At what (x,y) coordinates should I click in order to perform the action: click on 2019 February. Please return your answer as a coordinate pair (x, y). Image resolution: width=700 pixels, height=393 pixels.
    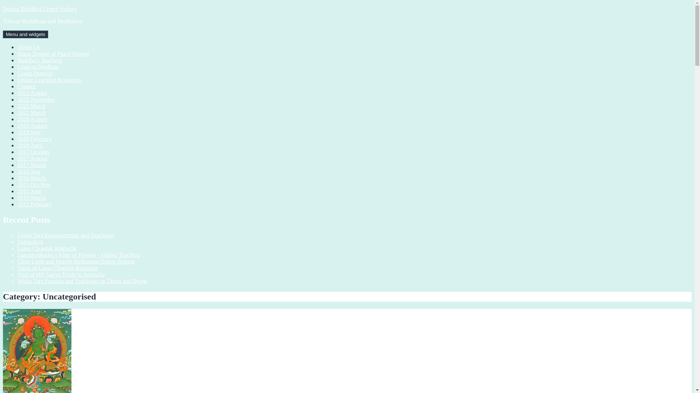
    Looking at the image, I should click on (35, 139).